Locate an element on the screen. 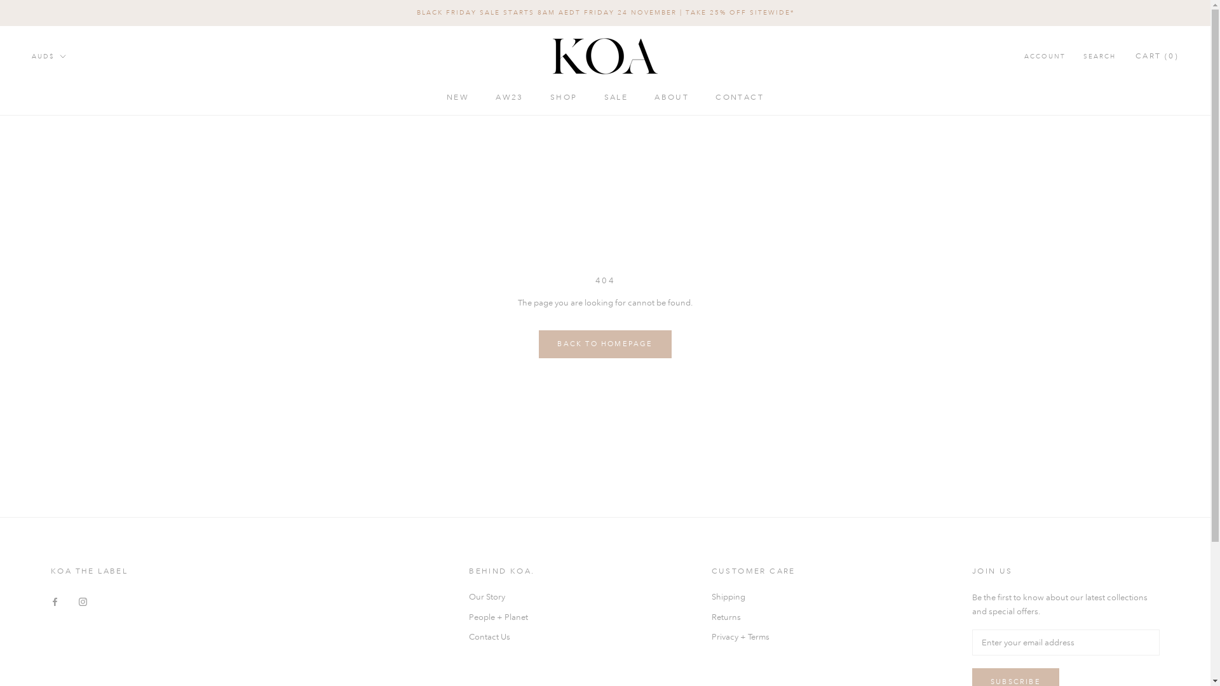 Image resolution: width=1220 pixels, height=686 pixels. AZN is located at coordinates (71, 201).